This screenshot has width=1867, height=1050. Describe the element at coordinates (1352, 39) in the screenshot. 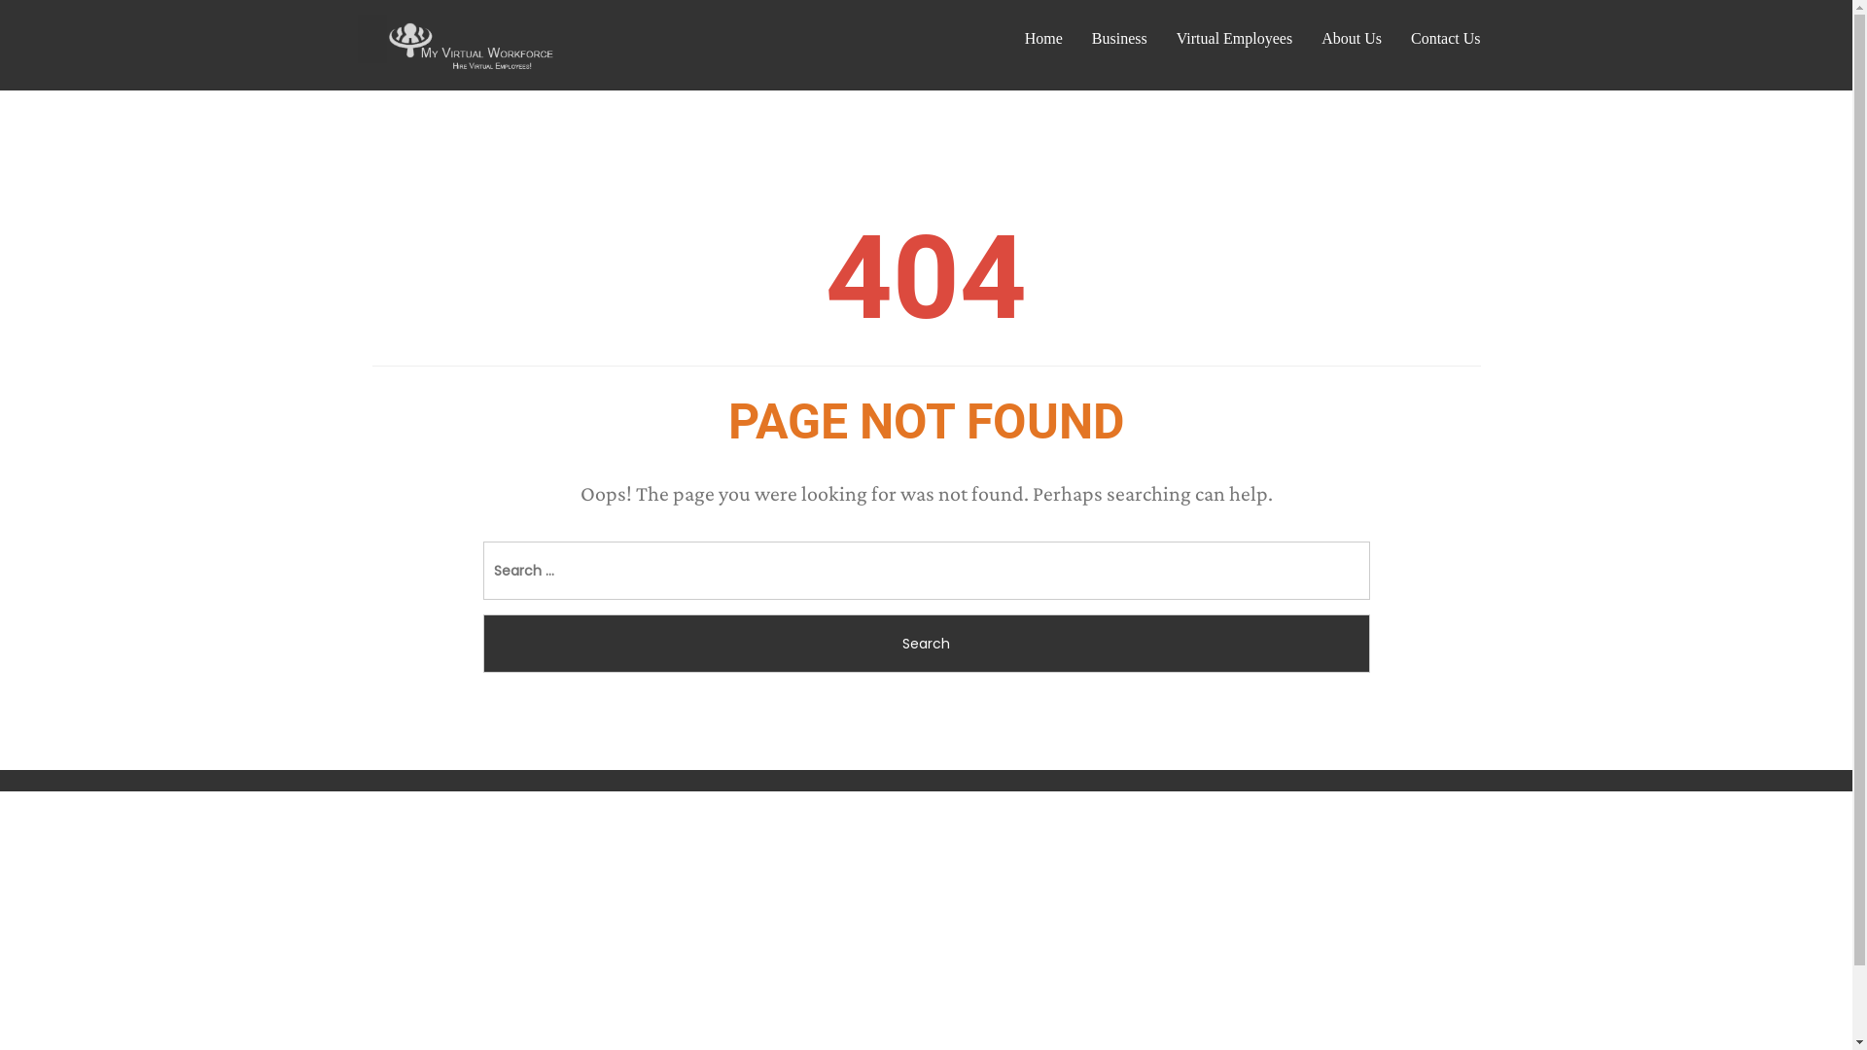

I see `About Us` at that location.